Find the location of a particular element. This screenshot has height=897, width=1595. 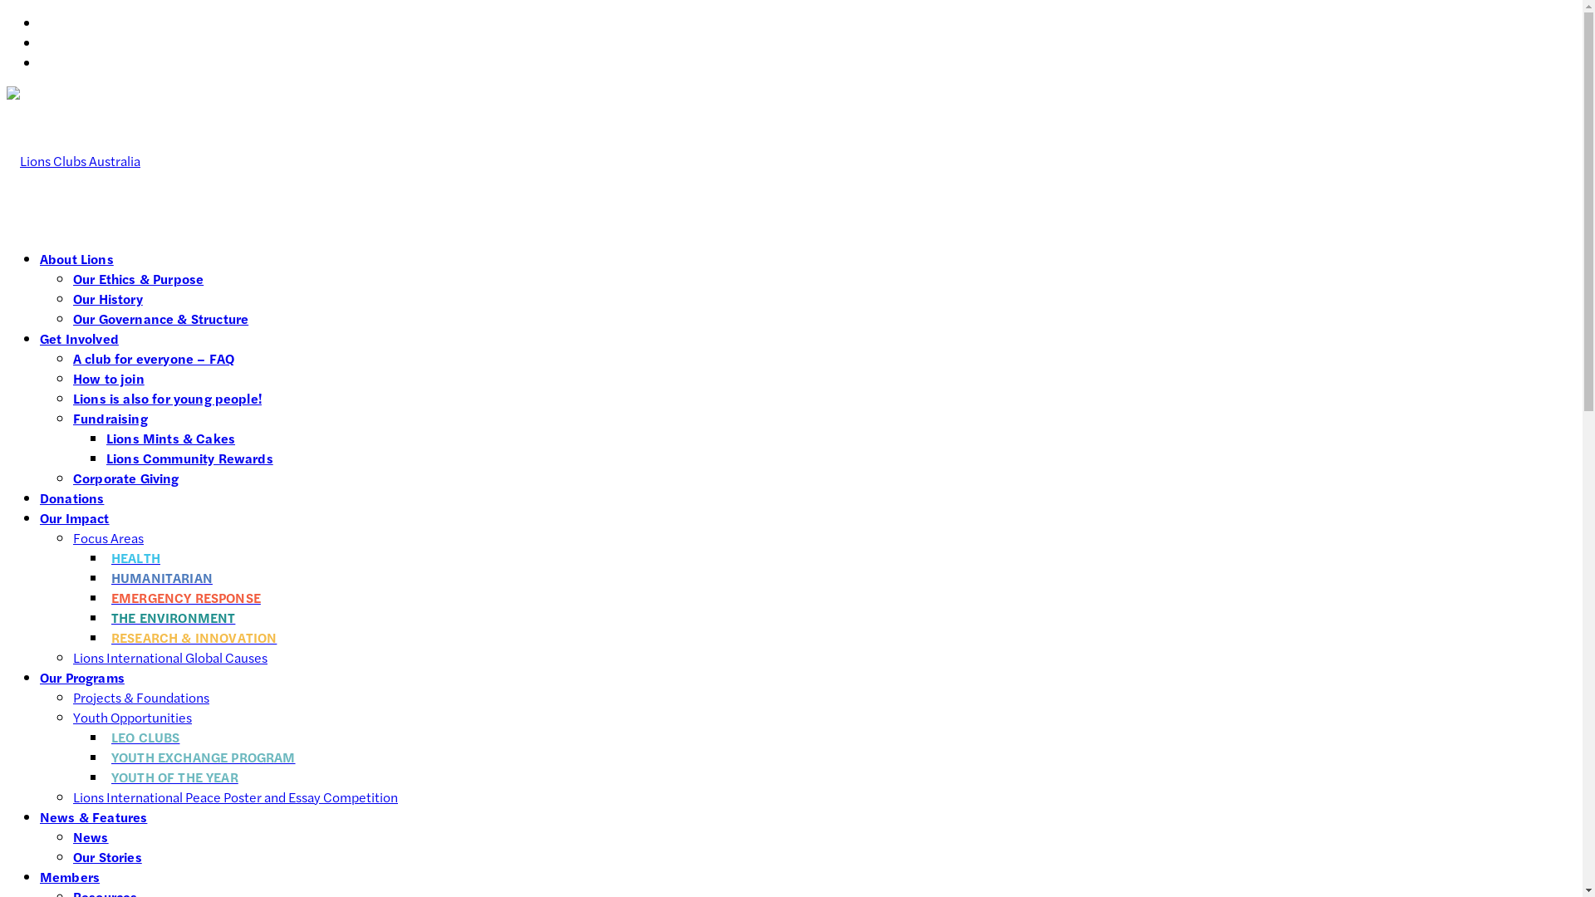

About Lions is located at coordinates (76, 259).